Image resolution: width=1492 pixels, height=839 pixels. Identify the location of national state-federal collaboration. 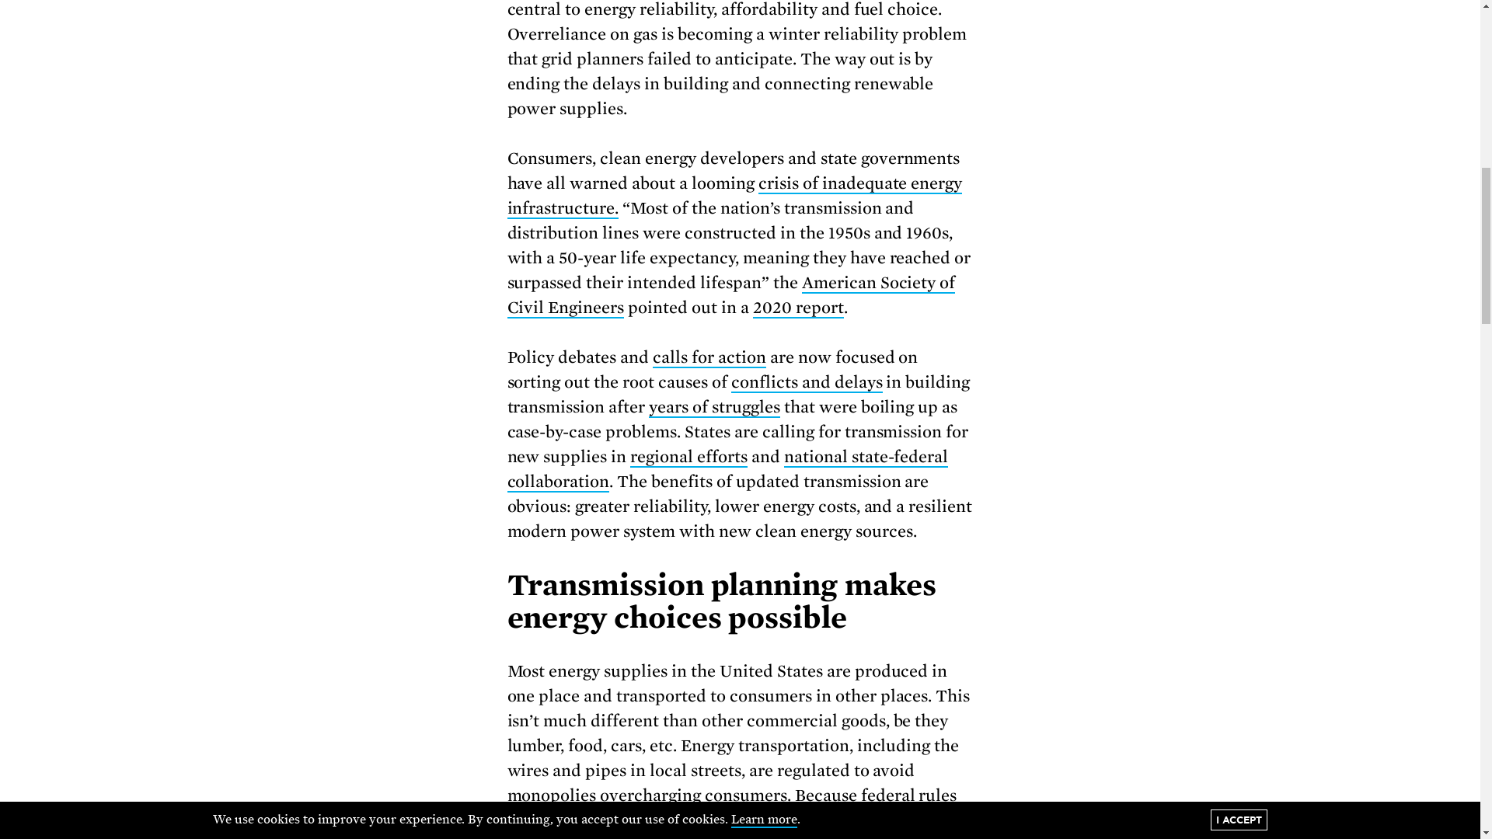
(727, 469).